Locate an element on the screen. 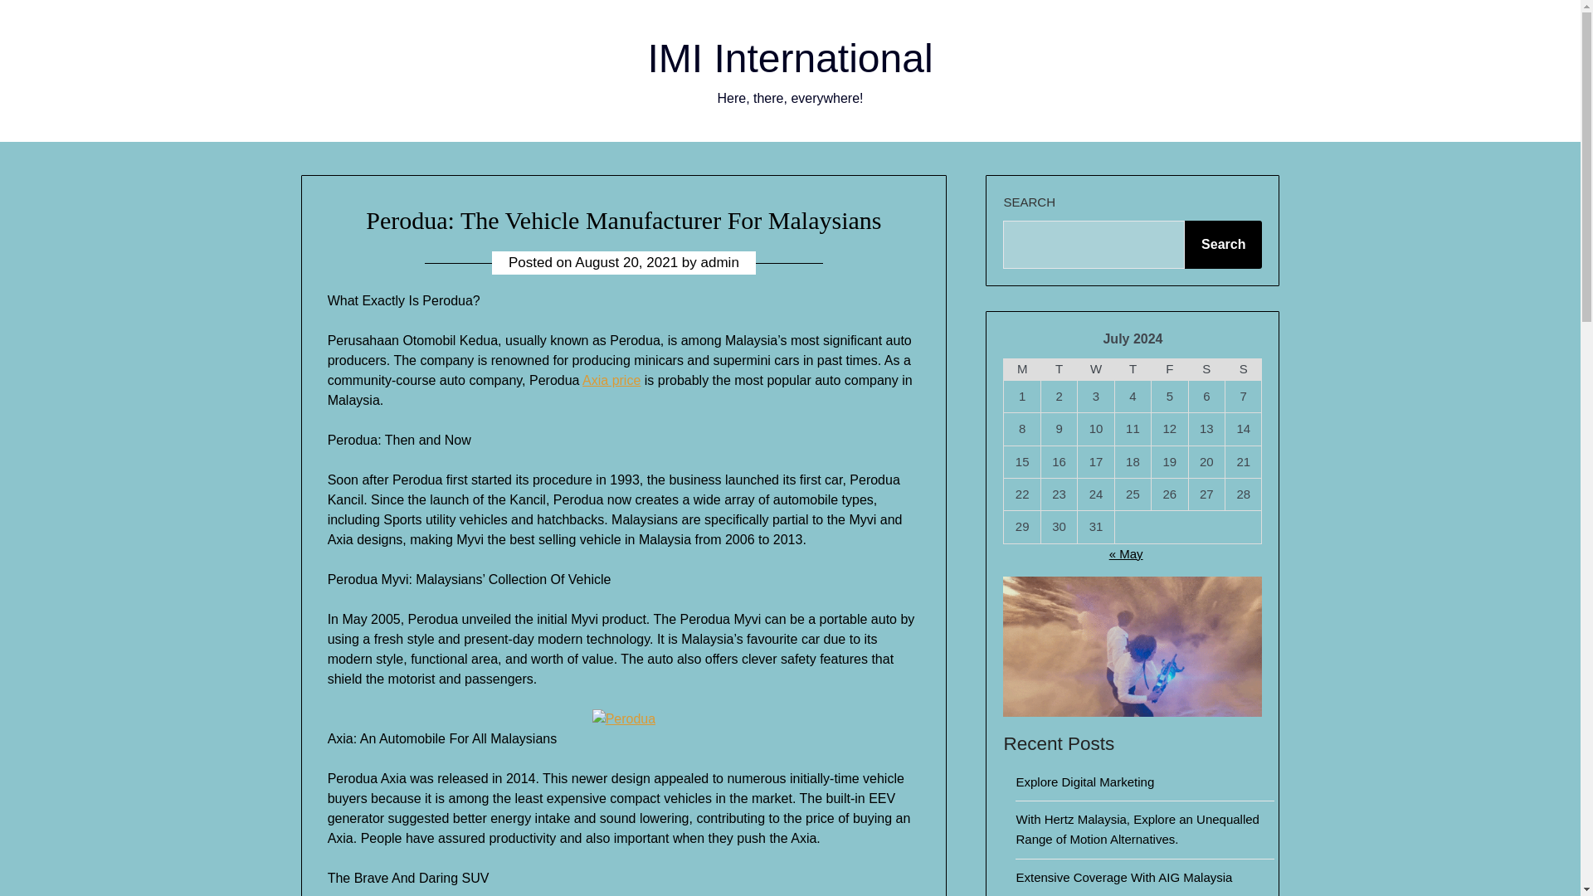 The image size is (1593, 896). Monday is located at coordinates (1021, 369).